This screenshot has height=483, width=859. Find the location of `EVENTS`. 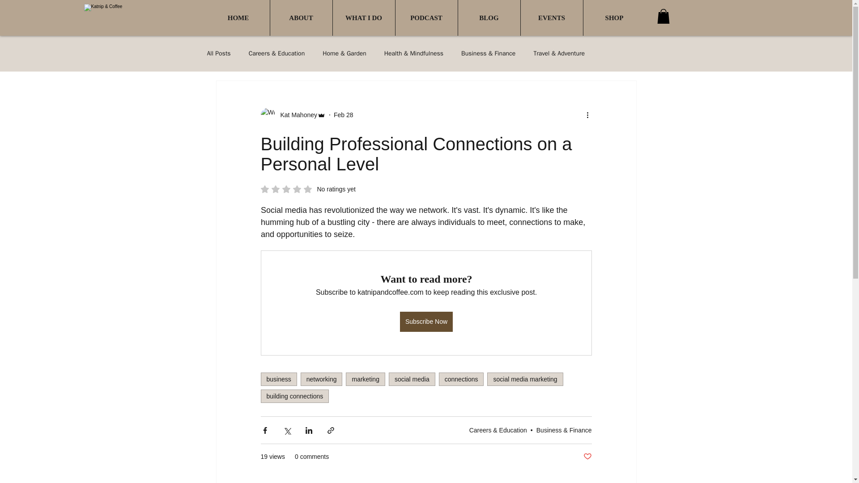

EVENTS is located at coordinates (365, 379).